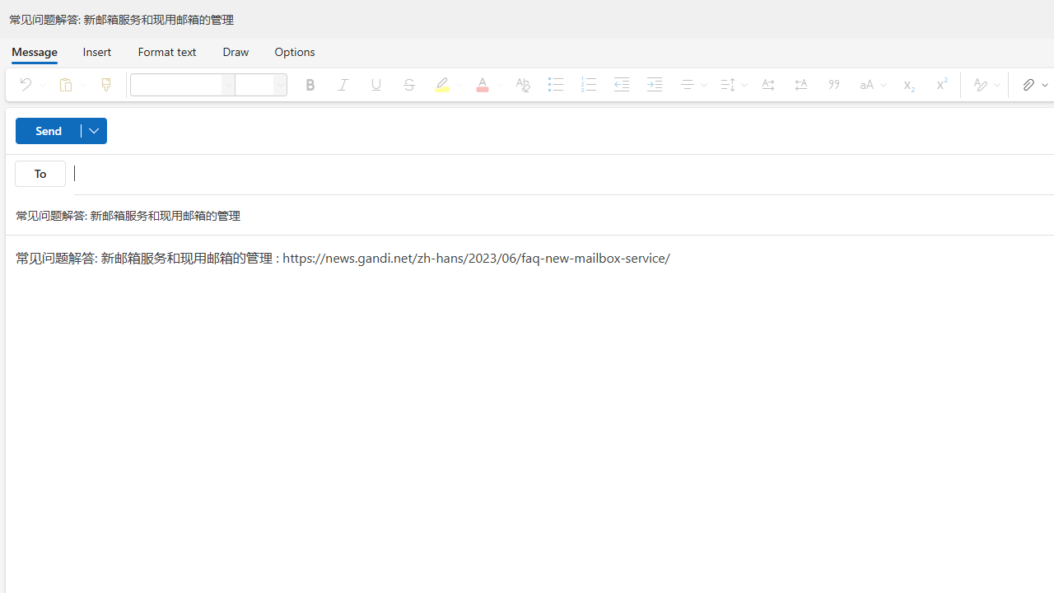 This screenshot has width=1054, height=593. I want to click on Font size, so click(280, 84).